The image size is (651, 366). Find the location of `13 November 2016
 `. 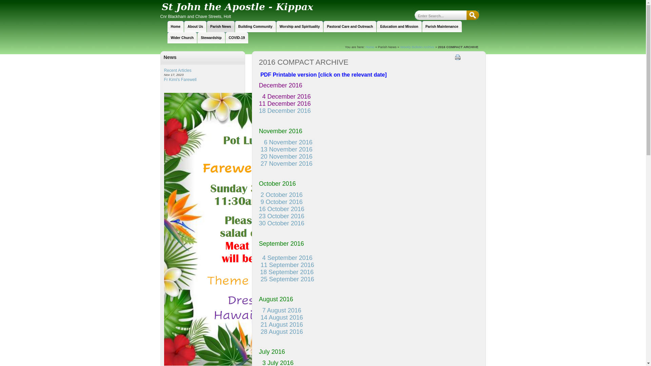

13 November 2016
  is located at coordinates (286, 153).